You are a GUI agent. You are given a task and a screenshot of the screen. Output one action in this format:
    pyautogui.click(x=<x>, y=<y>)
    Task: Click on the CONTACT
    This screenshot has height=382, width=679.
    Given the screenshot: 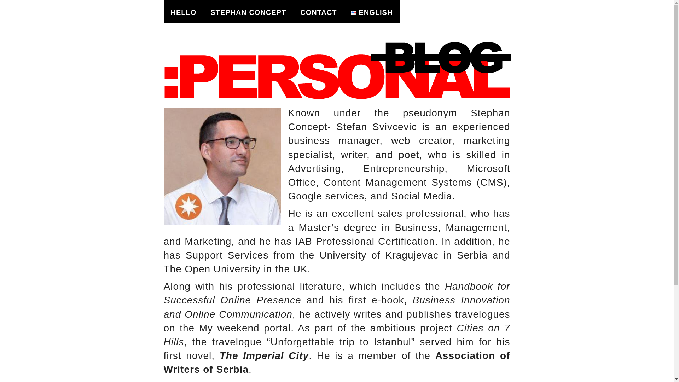 What is the action you would take?
    pyautogui.click(x=318, y=11)
    